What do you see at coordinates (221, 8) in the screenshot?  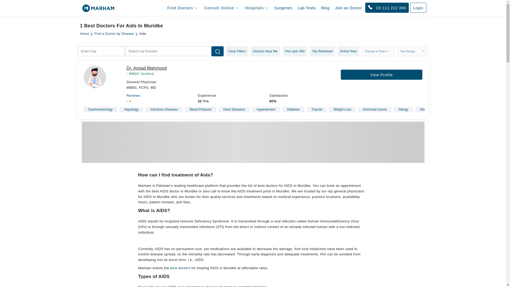 I see `Consult Online` at bounding box center [221, 8].